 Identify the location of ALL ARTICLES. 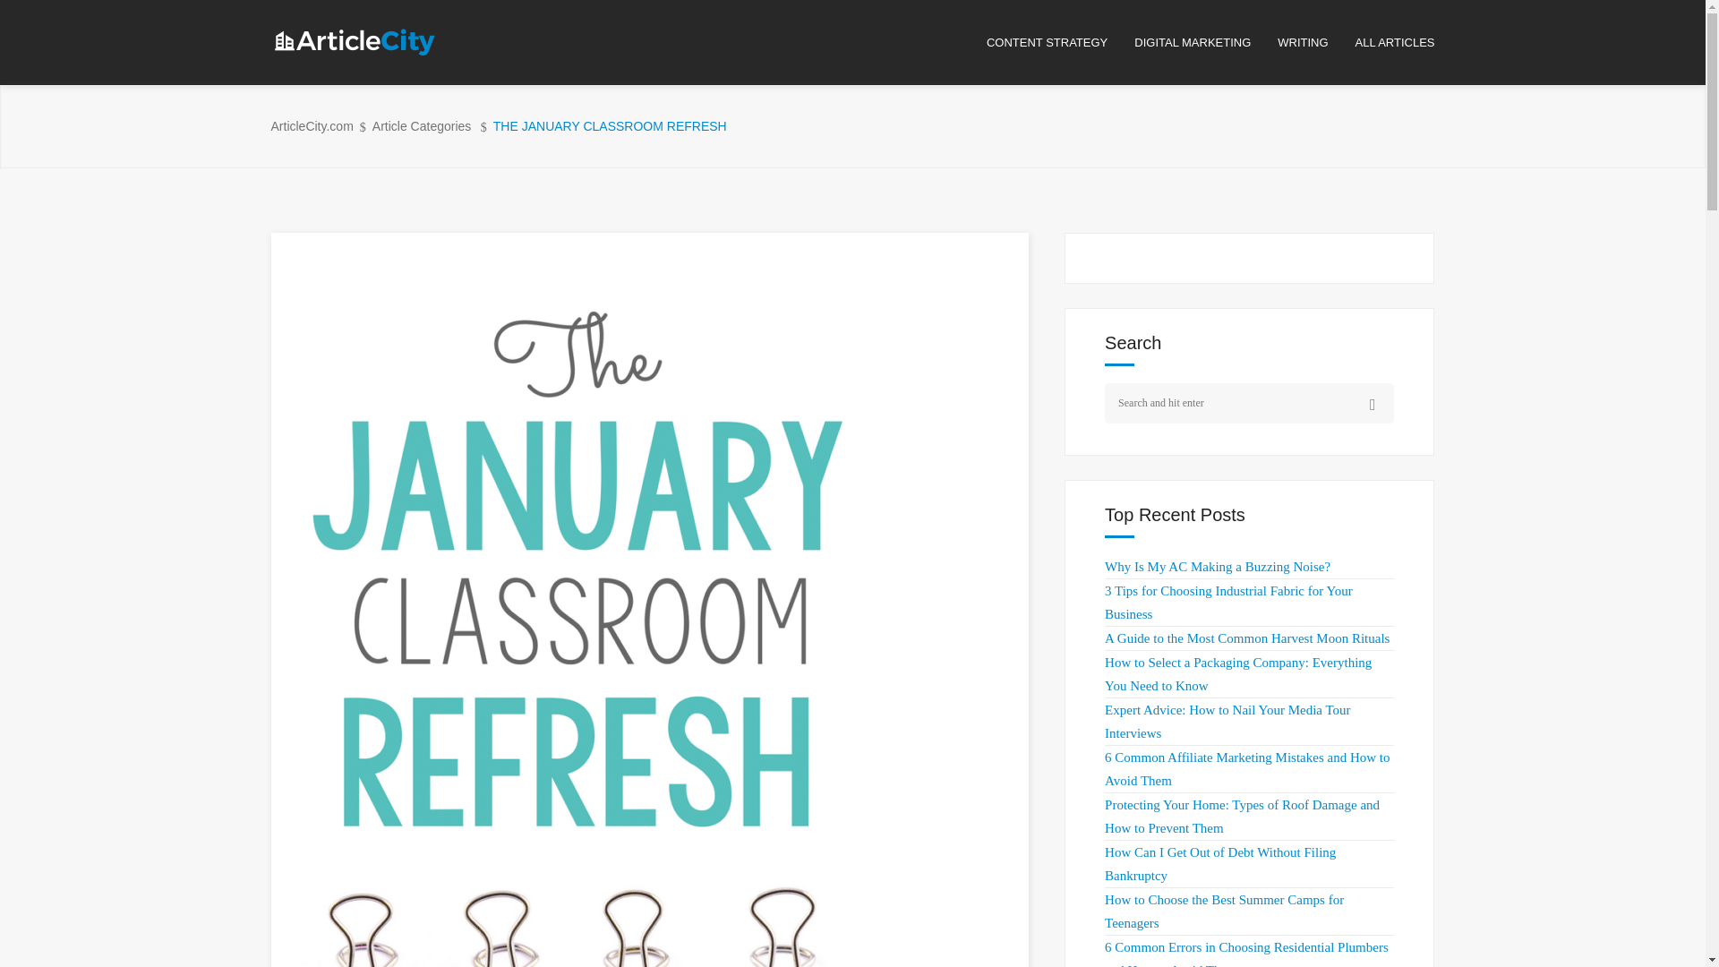
(1395, 43).